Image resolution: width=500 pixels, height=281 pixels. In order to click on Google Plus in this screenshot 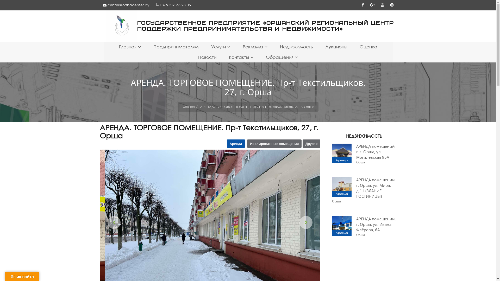, I will do `click(372, 5)`.